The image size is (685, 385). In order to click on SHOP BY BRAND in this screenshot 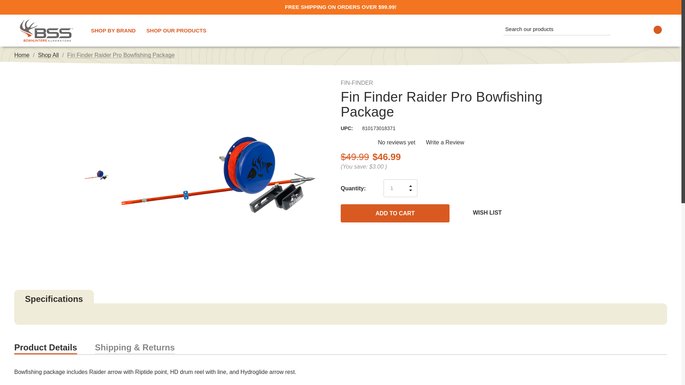, I will do `click(113, 30)`.